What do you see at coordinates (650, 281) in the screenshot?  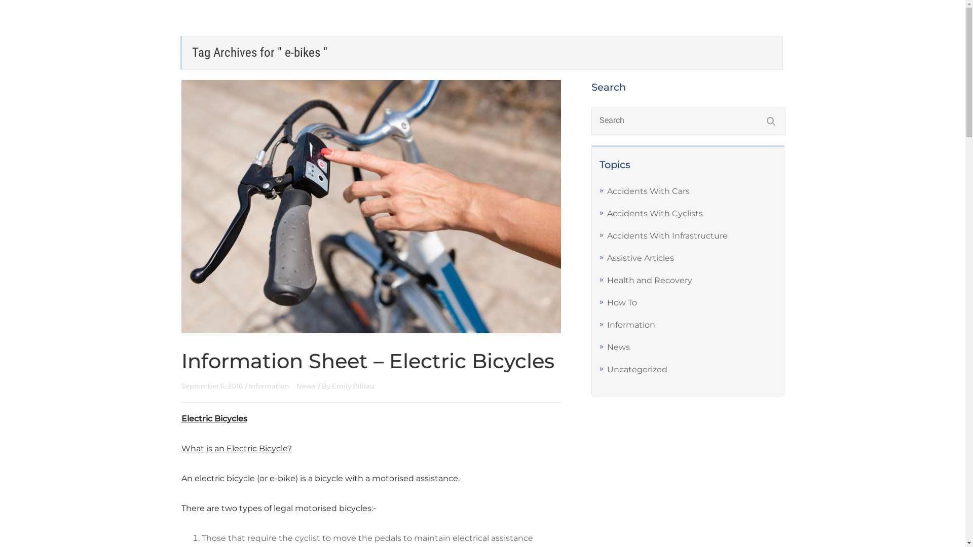 I see `Health and Recovery` at bounding box center [650, 281].